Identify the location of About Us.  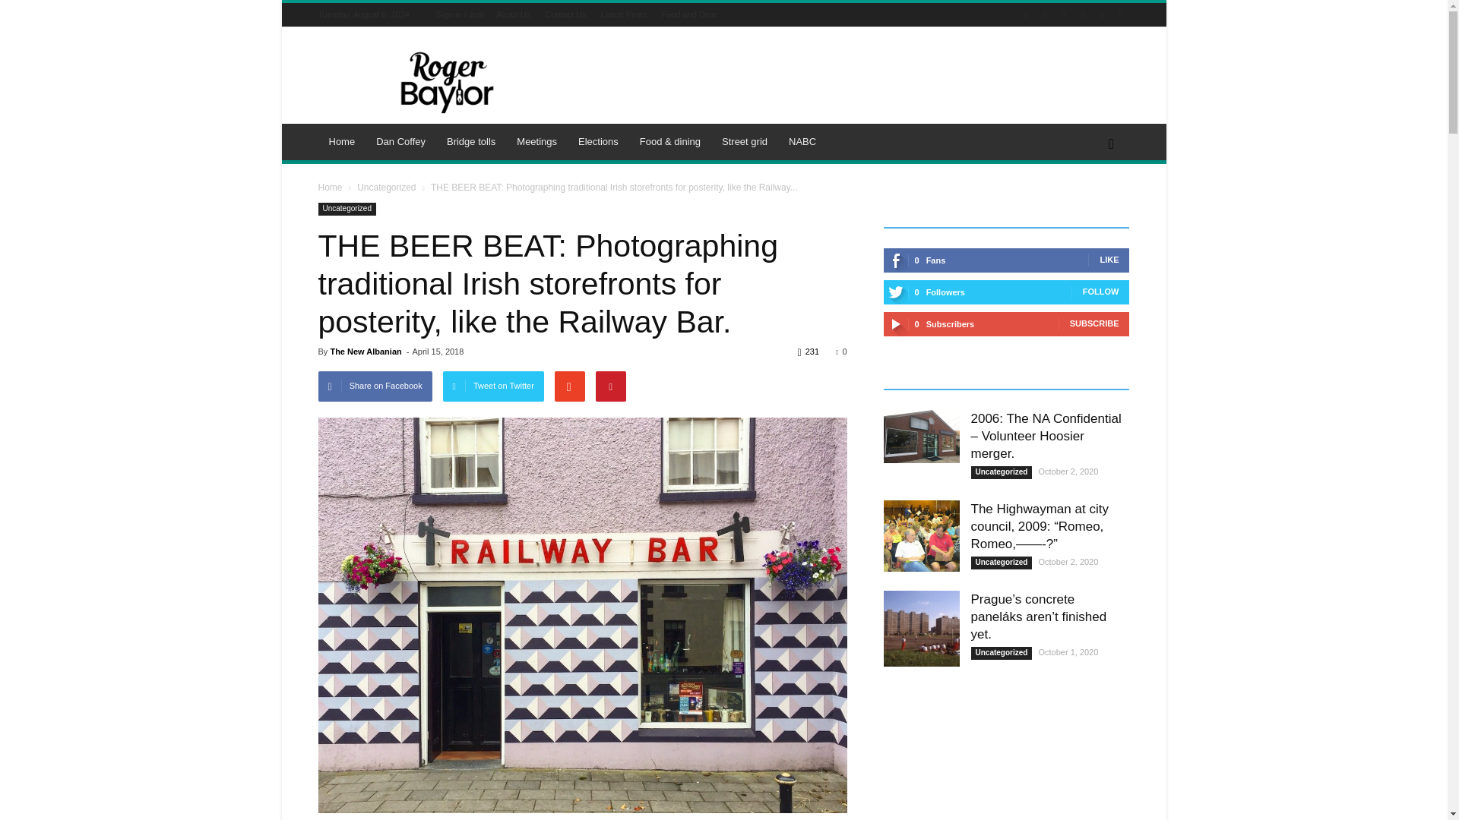
(513, 14).